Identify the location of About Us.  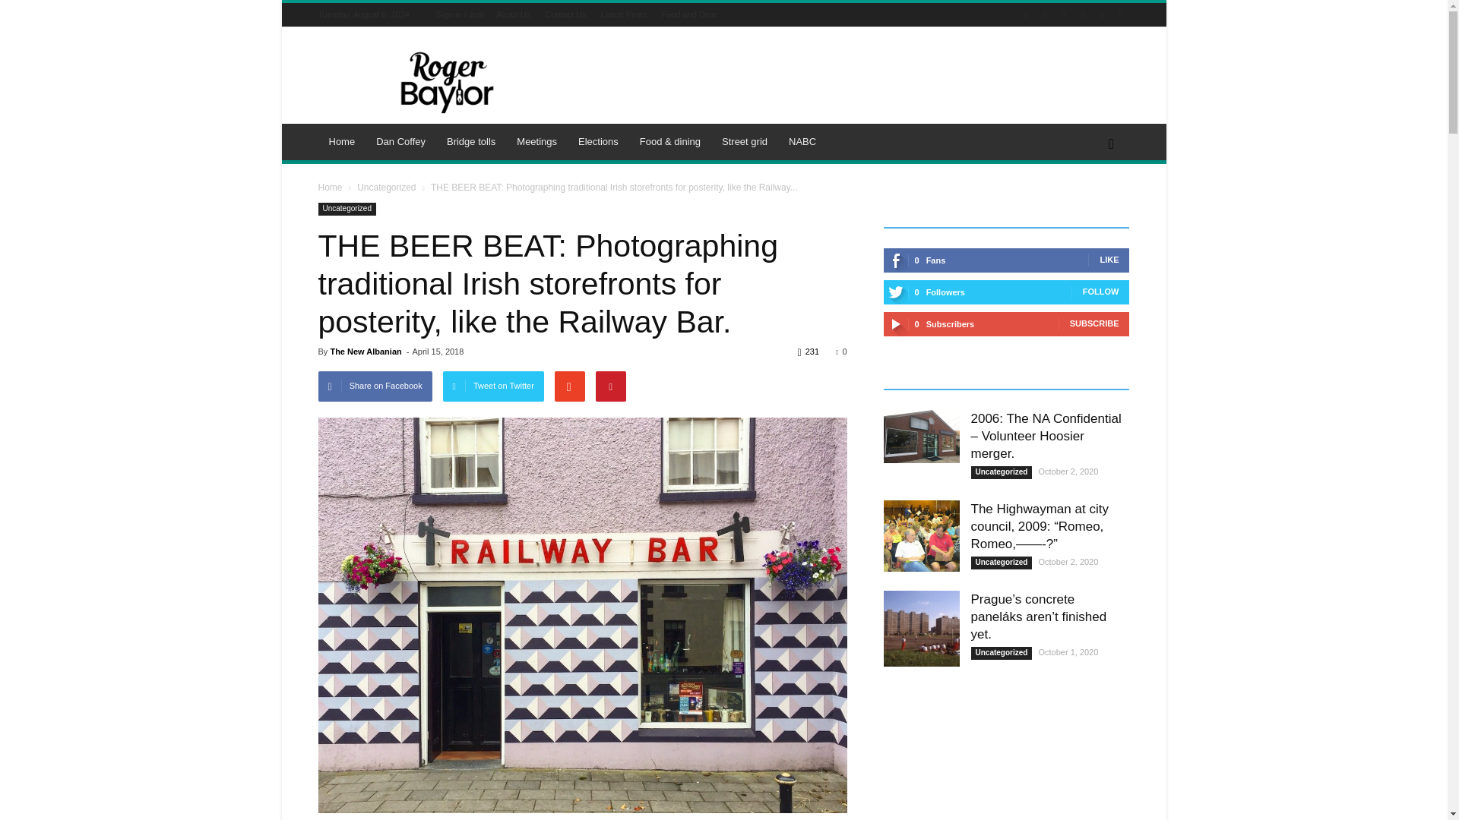
(513, 14).